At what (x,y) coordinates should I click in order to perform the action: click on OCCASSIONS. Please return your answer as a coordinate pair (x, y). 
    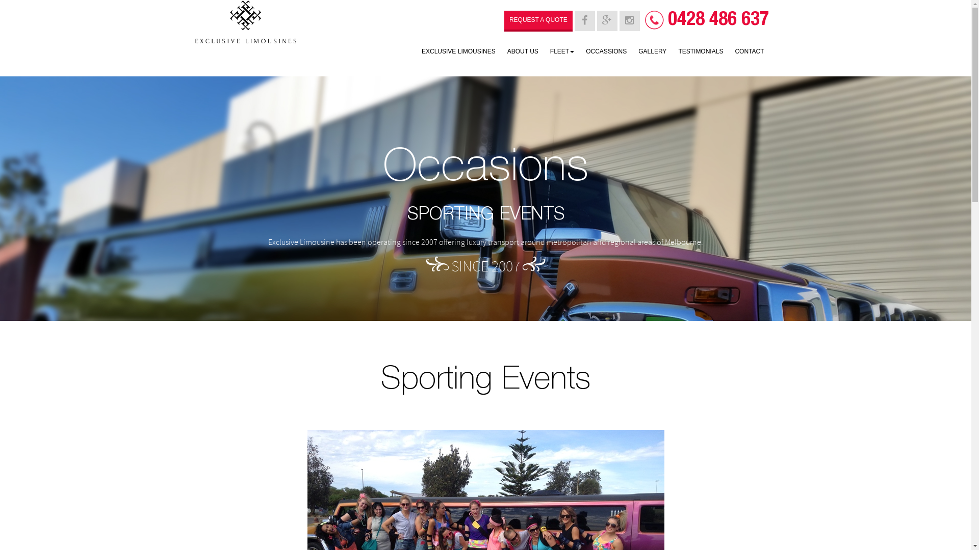
    Looking at the image, I should click on (606, 52).